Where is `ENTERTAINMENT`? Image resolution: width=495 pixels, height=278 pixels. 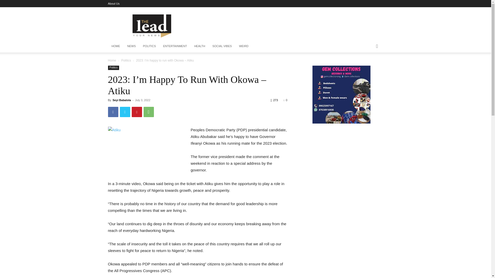
ENTERTAINMENT is located at coordinates (175, 46).